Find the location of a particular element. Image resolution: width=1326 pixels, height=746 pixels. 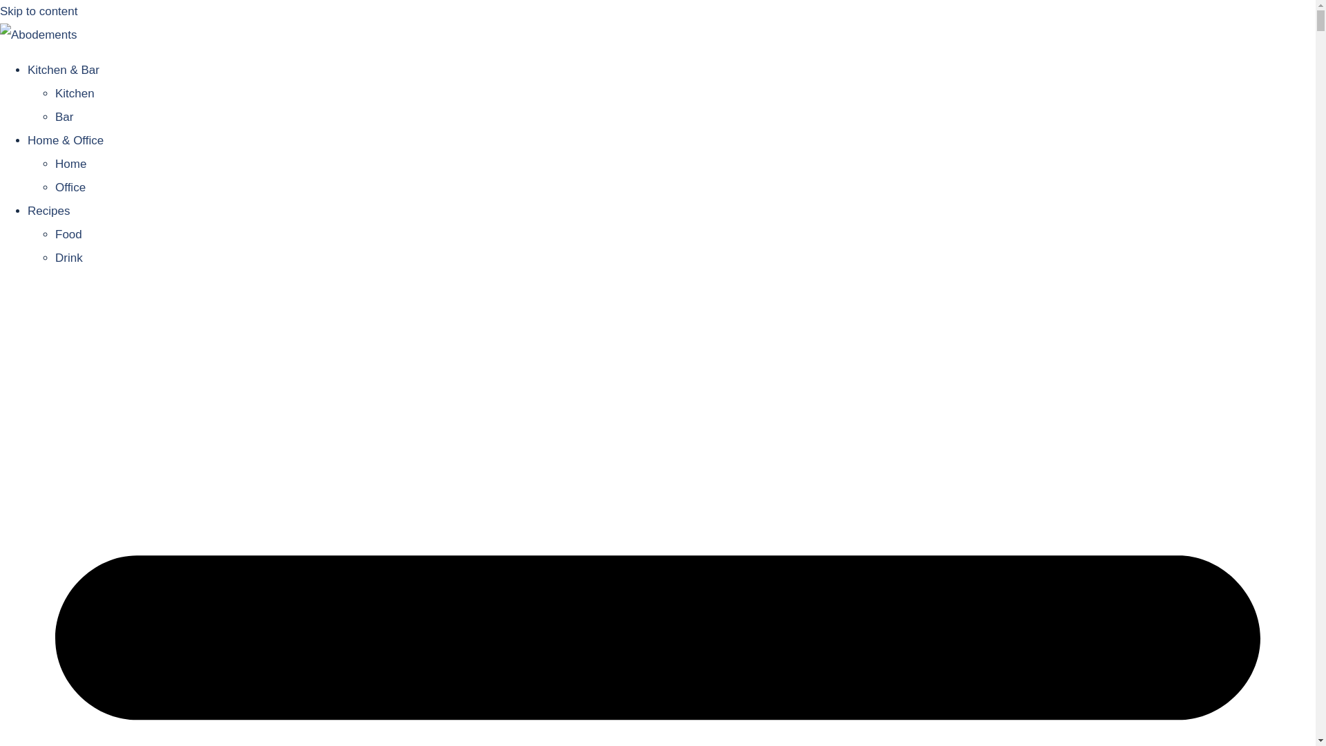

Kitchen is located at coordinates (75, 93).